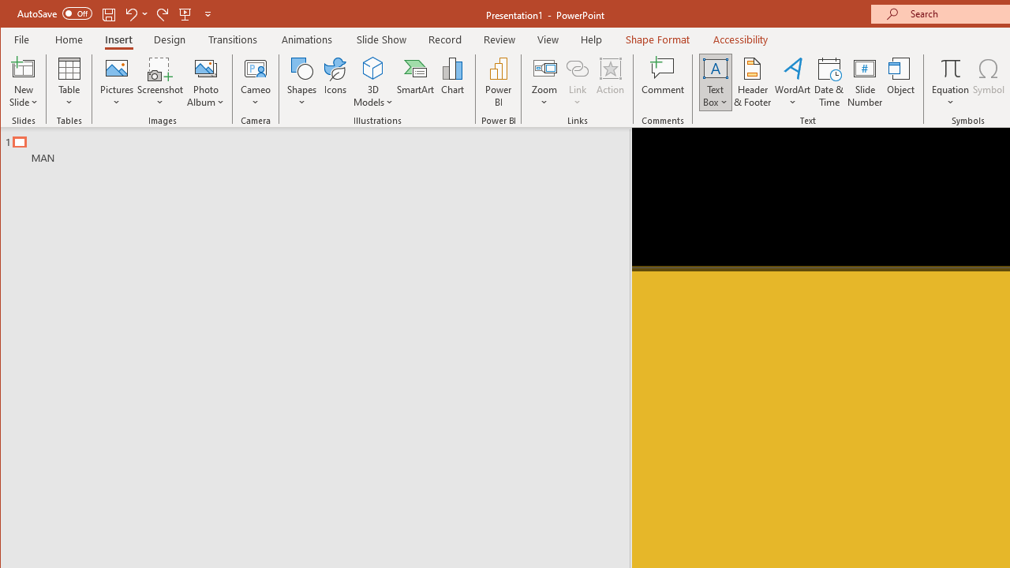 This screenshot has height=568, width=1010. What do you see at coordinates (793, 82) in the screenshot?
I see `WordArt` at bounding box center [793, 82].